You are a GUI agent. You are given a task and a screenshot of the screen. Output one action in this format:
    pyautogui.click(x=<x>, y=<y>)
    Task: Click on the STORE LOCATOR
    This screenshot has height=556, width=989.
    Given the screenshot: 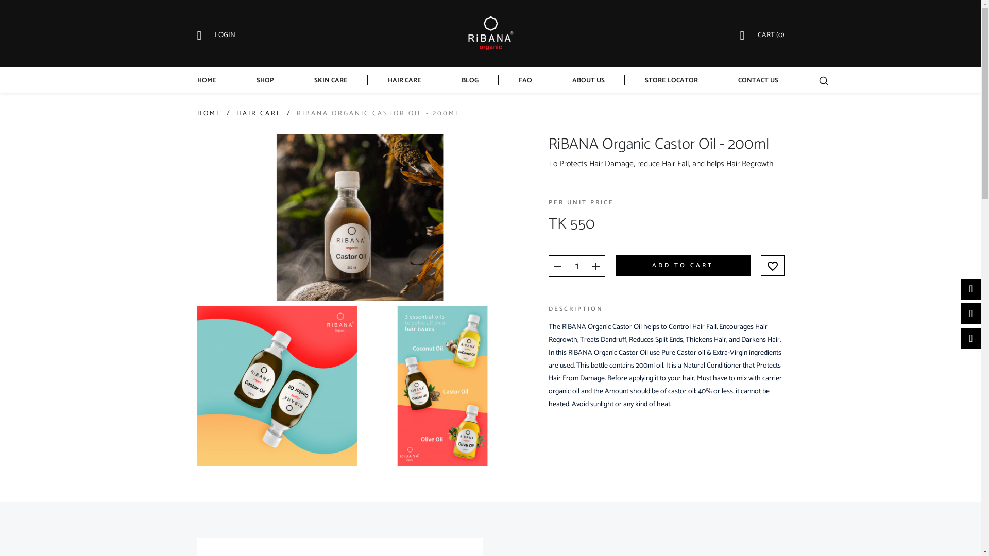 What is the action you would take?
    pyautogui.click(x=672, y=80)
    